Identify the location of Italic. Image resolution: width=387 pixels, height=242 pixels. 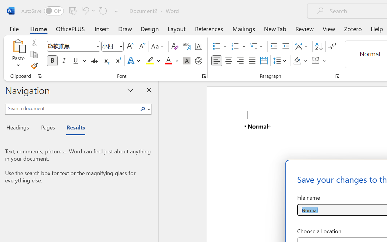
(64, 61).